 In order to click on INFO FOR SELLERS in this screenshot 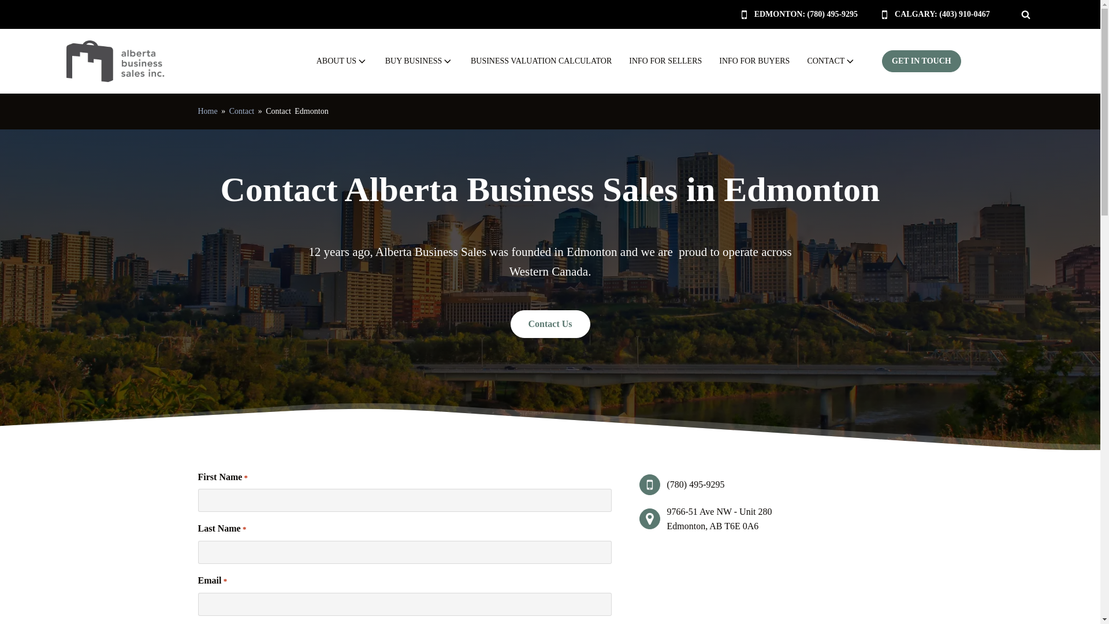, I will do `click(665, 61)`.